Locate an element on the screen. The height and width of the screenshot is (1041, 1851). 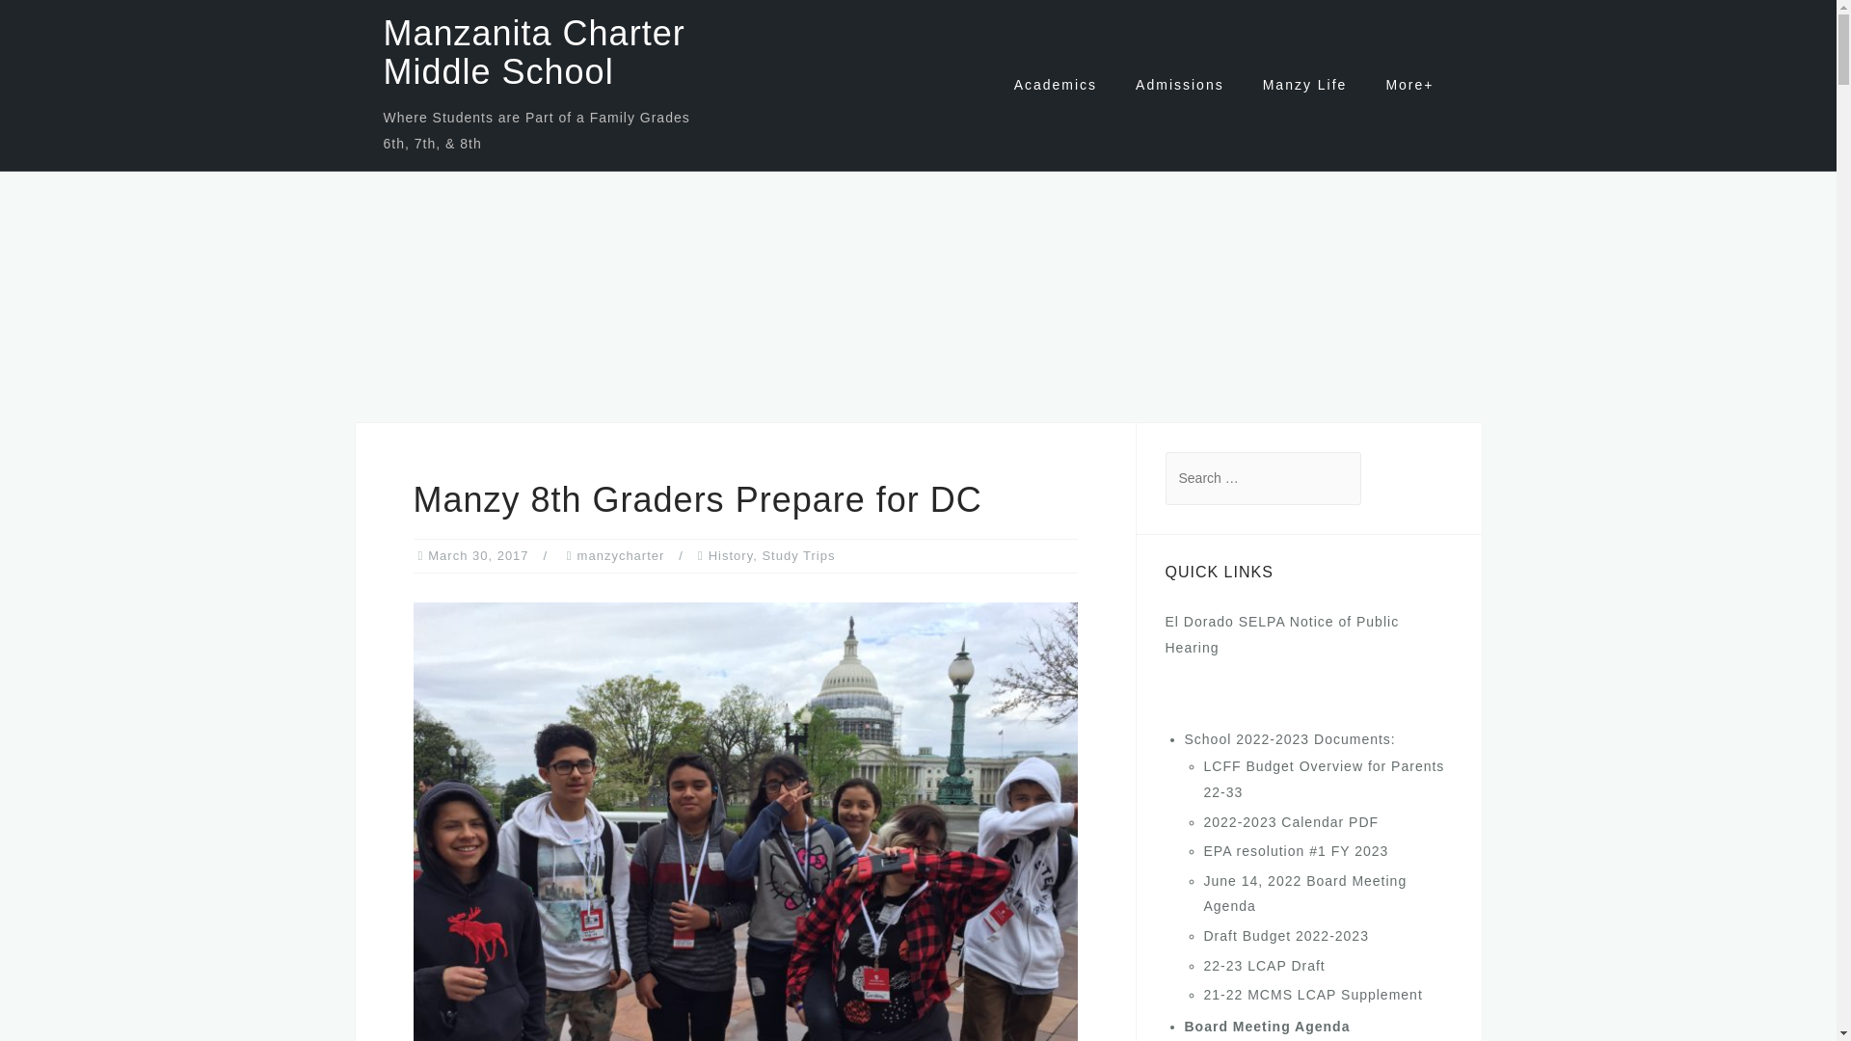
El Dorado SELPA Notice of Public Hearing is located at coordinates (1281, 634).